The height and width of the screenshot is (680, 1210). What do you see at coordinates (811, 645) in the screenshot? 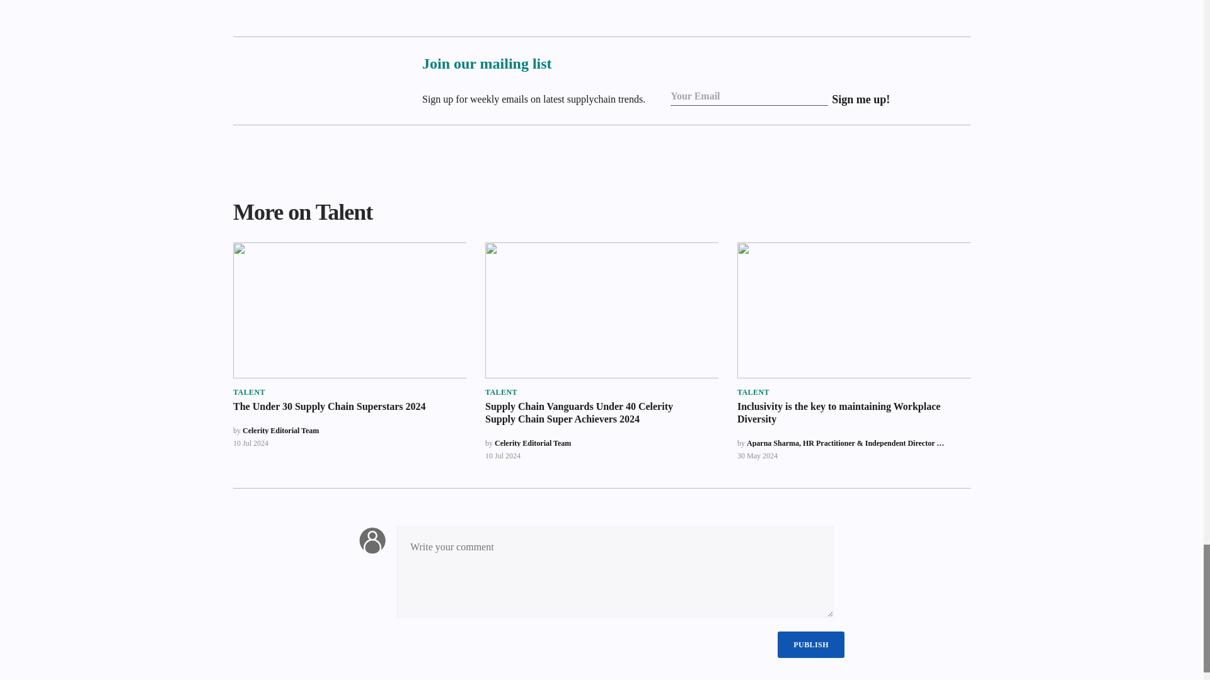
I see `Publish` at bounding box center [811, 645].